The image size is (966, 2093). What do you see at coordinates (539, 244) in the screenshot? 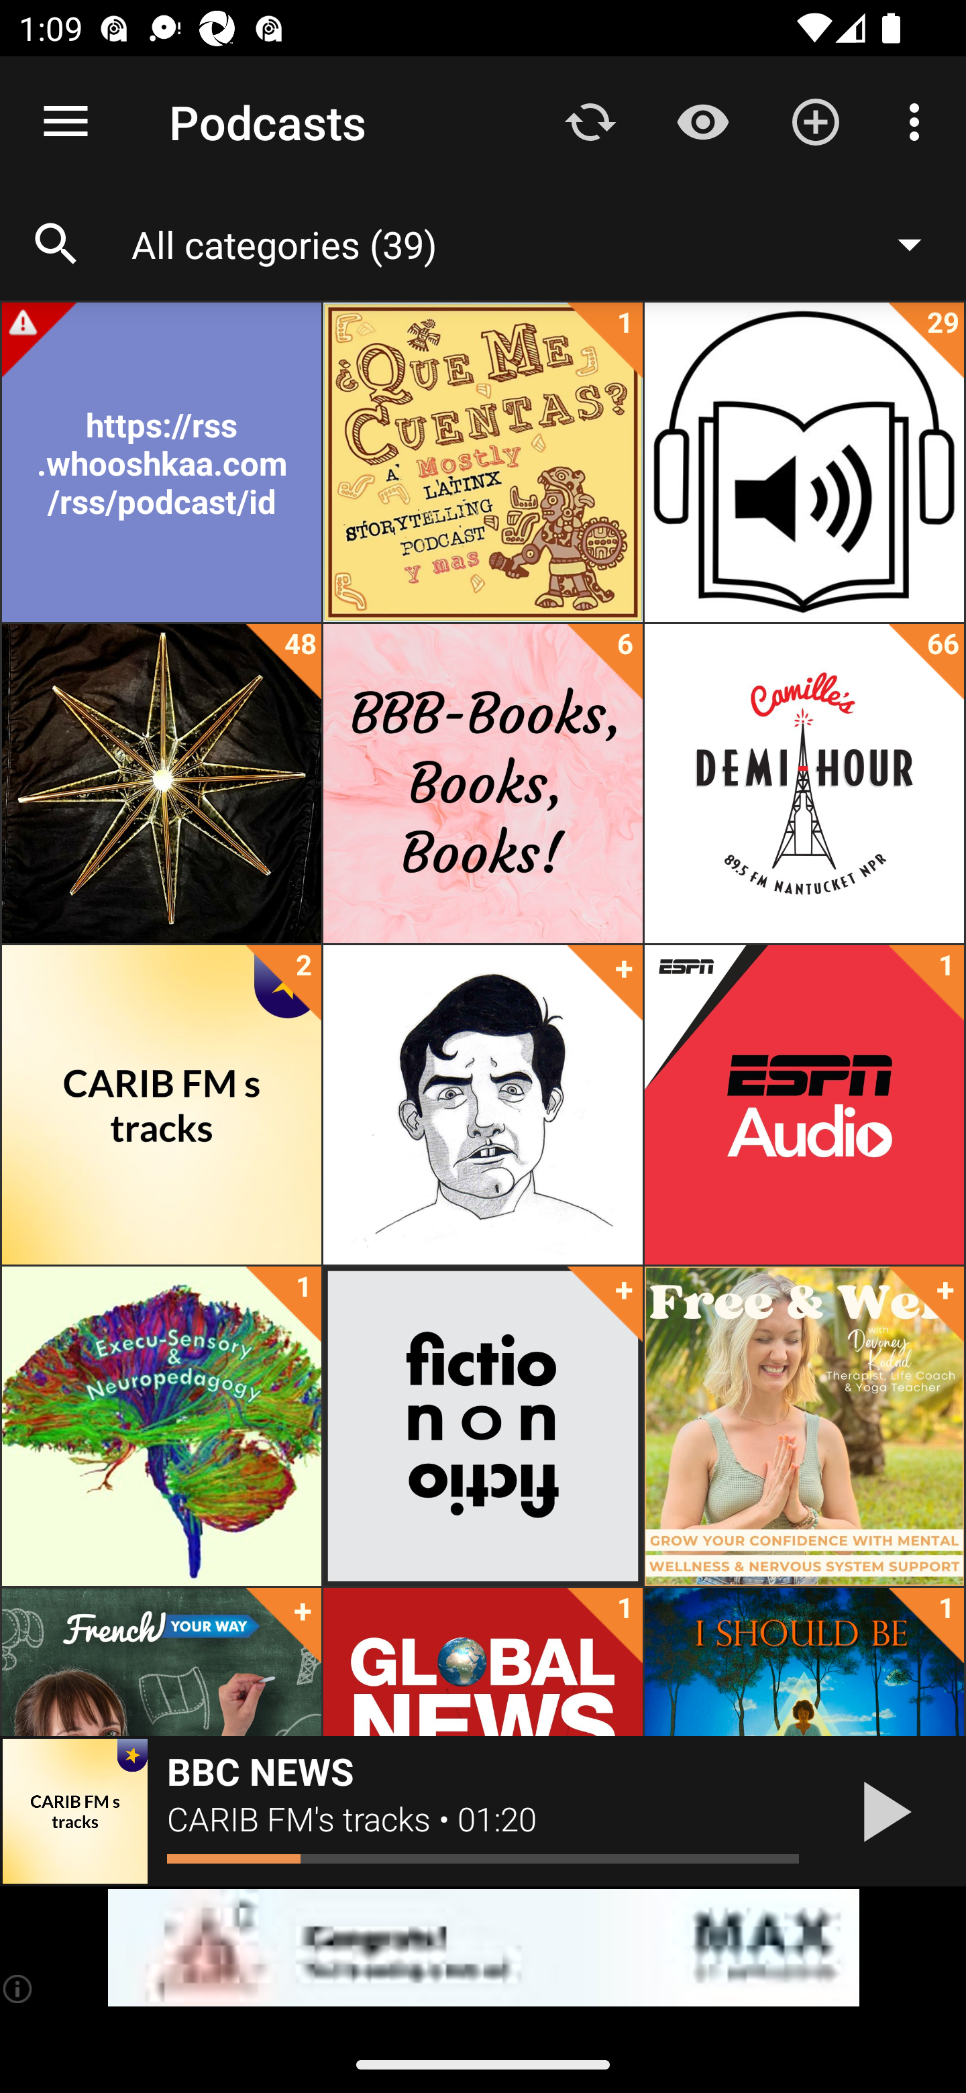
I see `All categories (39)` at bounding box center [539, 244].